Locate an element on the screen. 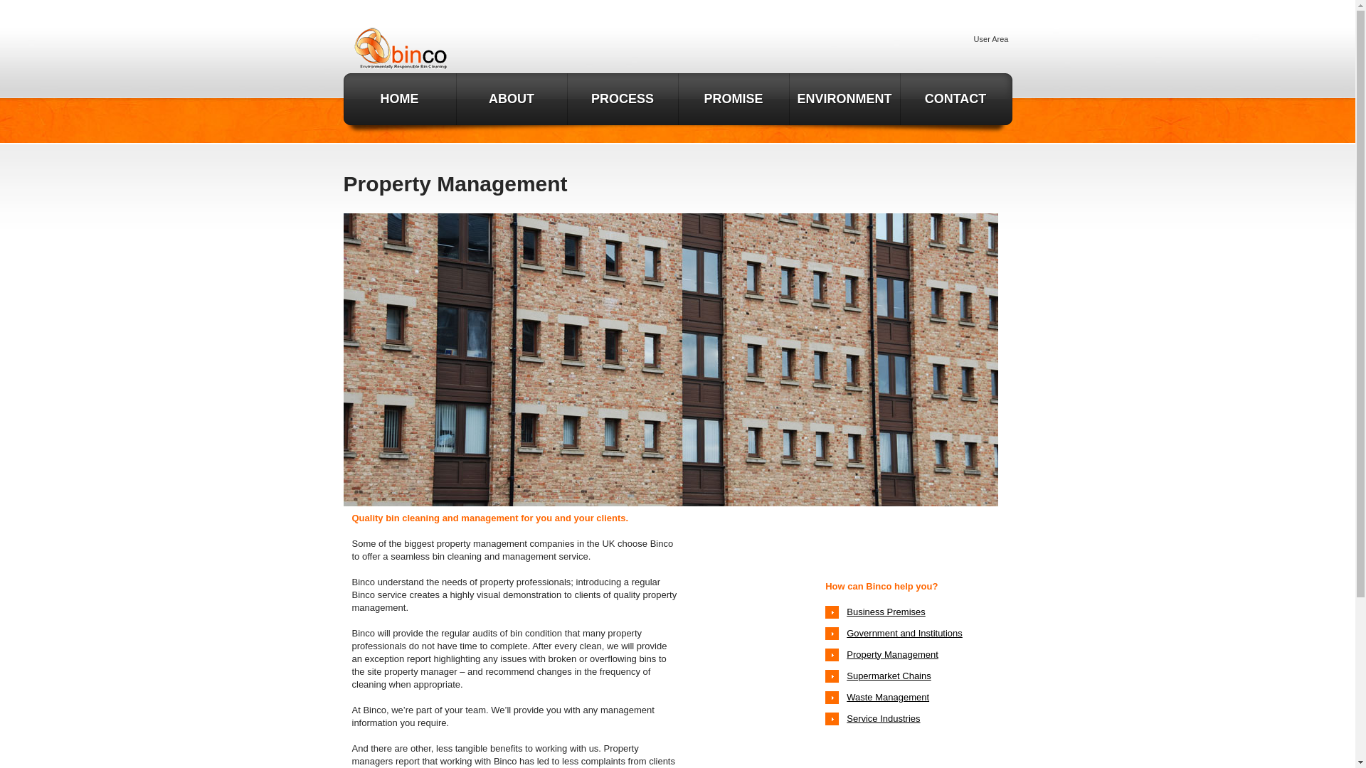 This screenshot has height=768, width=1366. Business Premises is located at coordinates (886, 612).